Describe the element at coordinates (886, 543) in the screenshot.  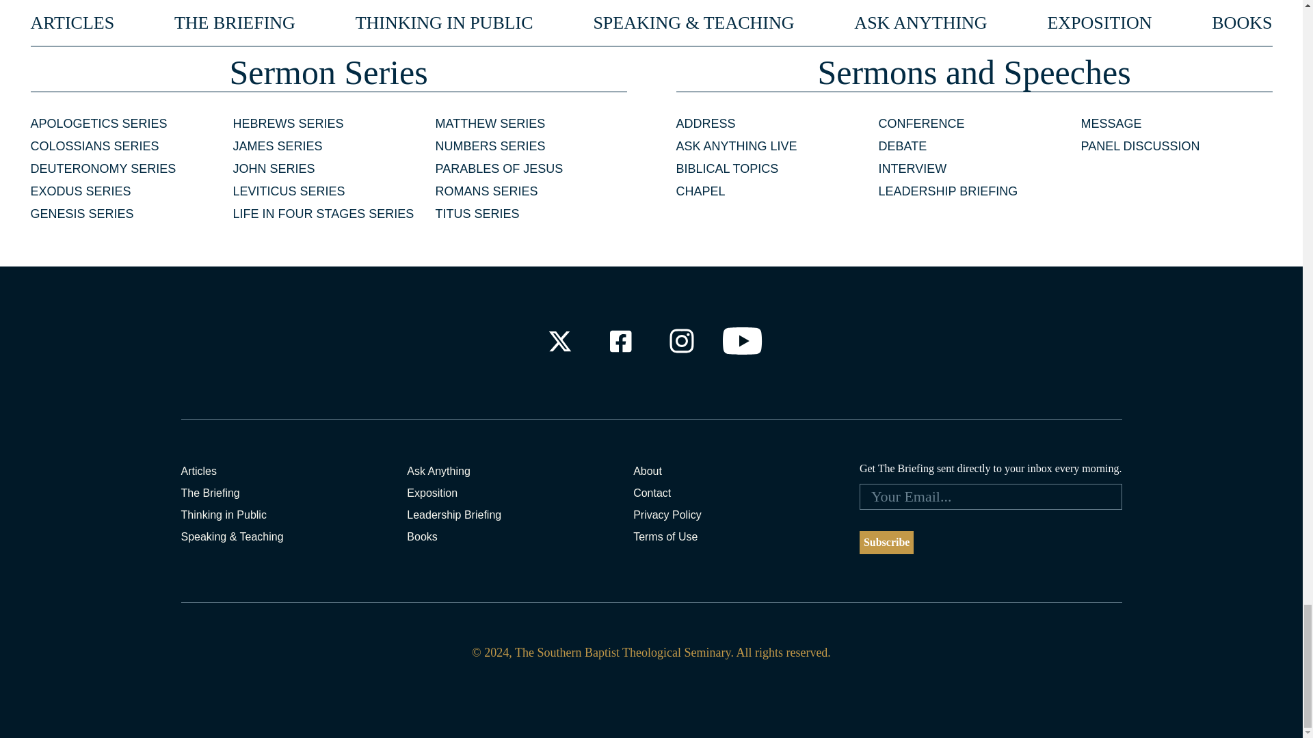
I see `Subscribe` at that location.